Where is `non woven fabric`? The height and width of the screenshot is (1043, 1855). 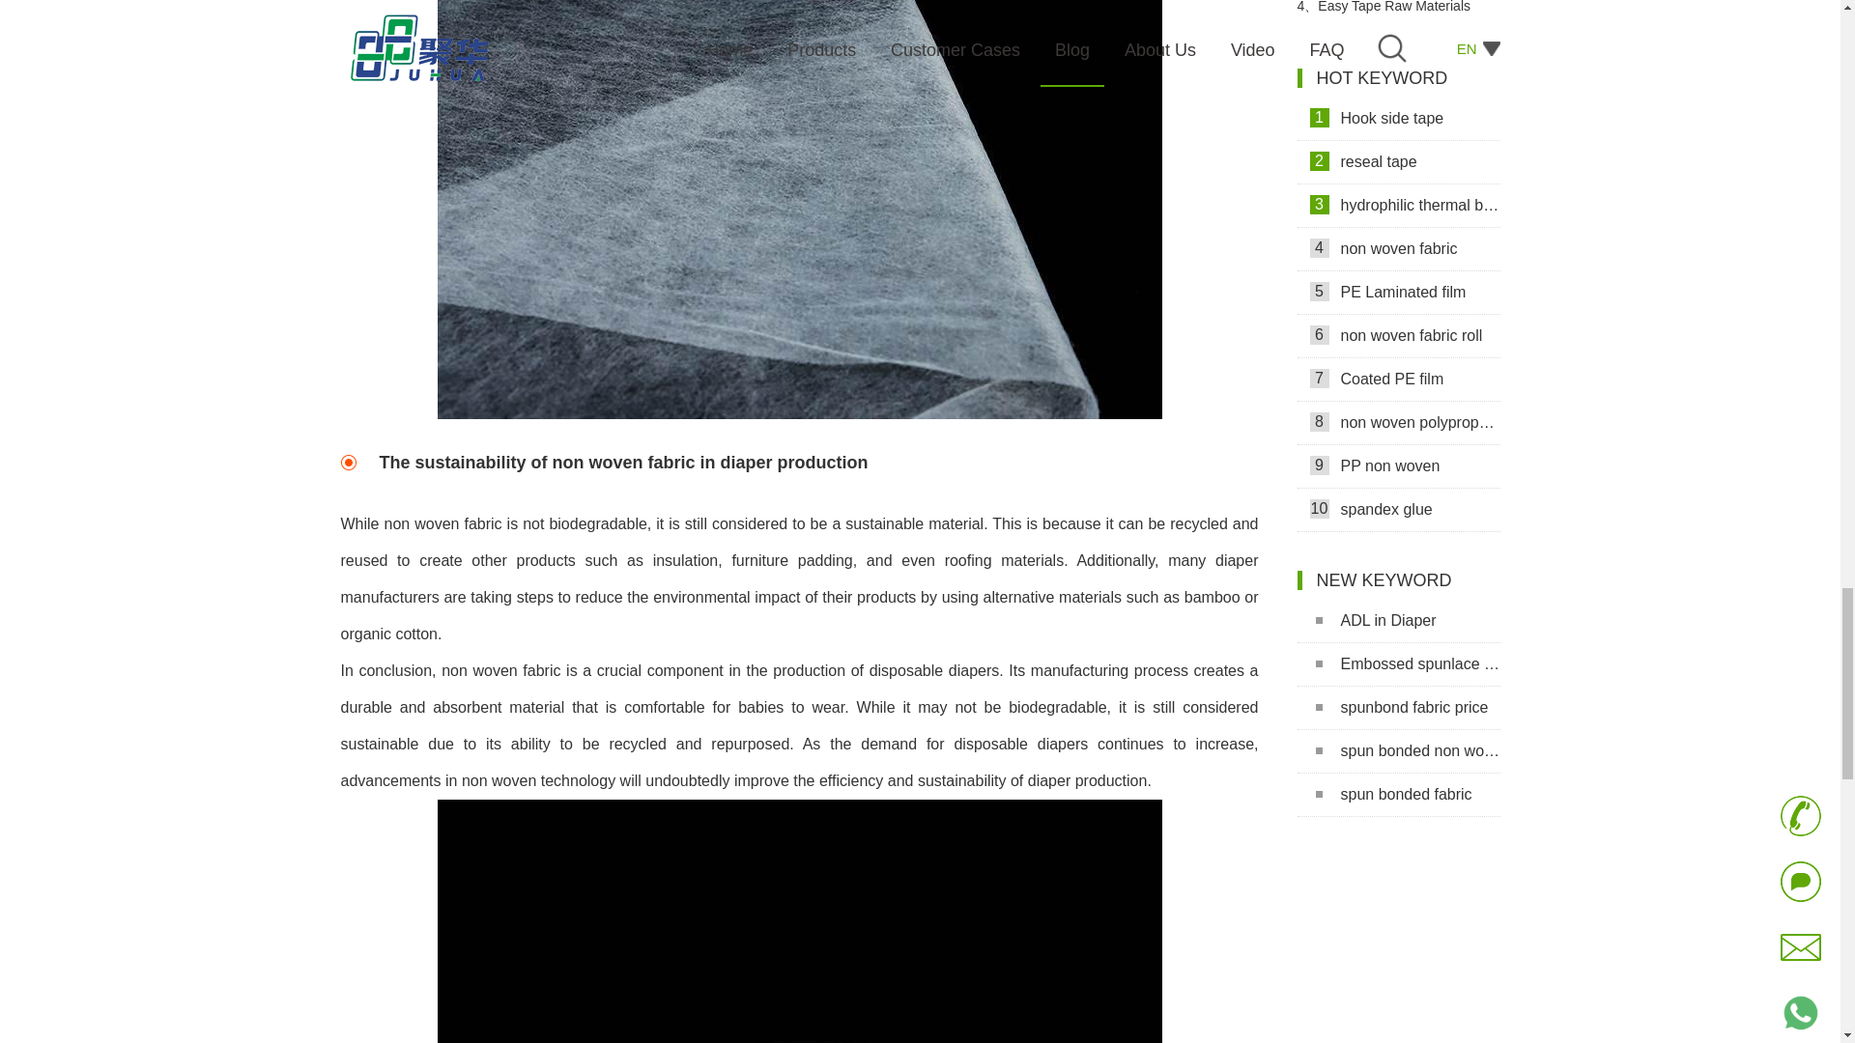 non woven fabric is located at coordinates (1397, 249).